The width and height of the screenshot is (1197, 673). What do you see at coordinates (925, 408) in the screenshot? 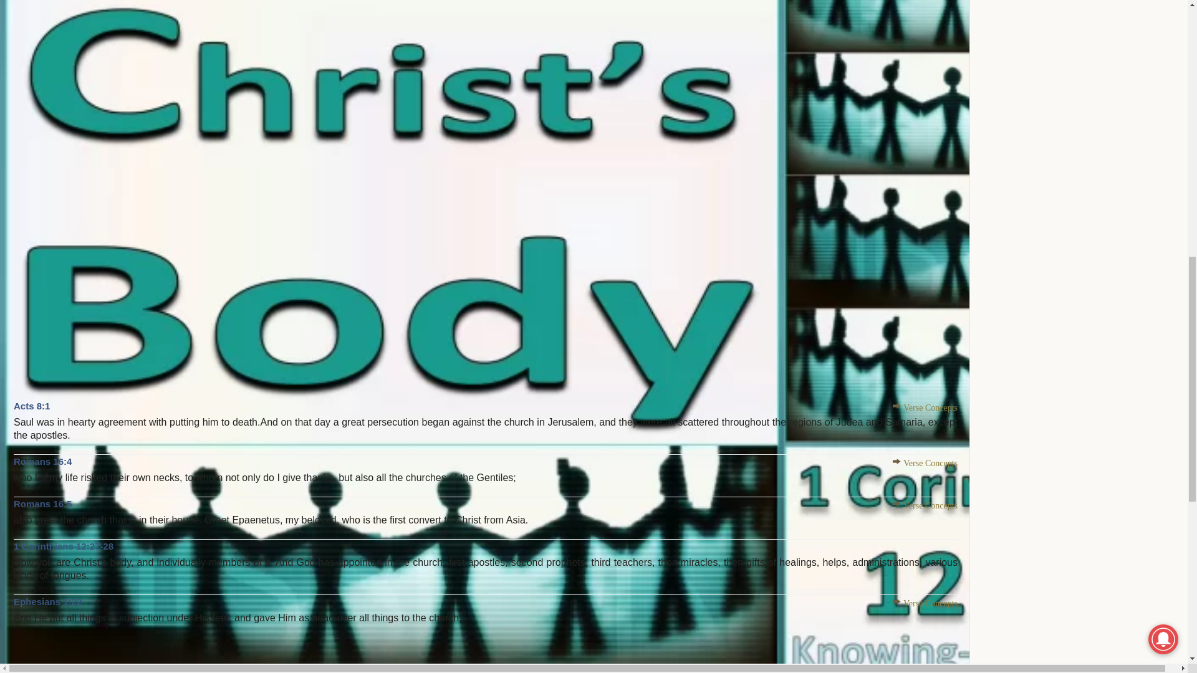
I see `Acts 8:1 Verse Concepts` at bounding box center [925, 408].